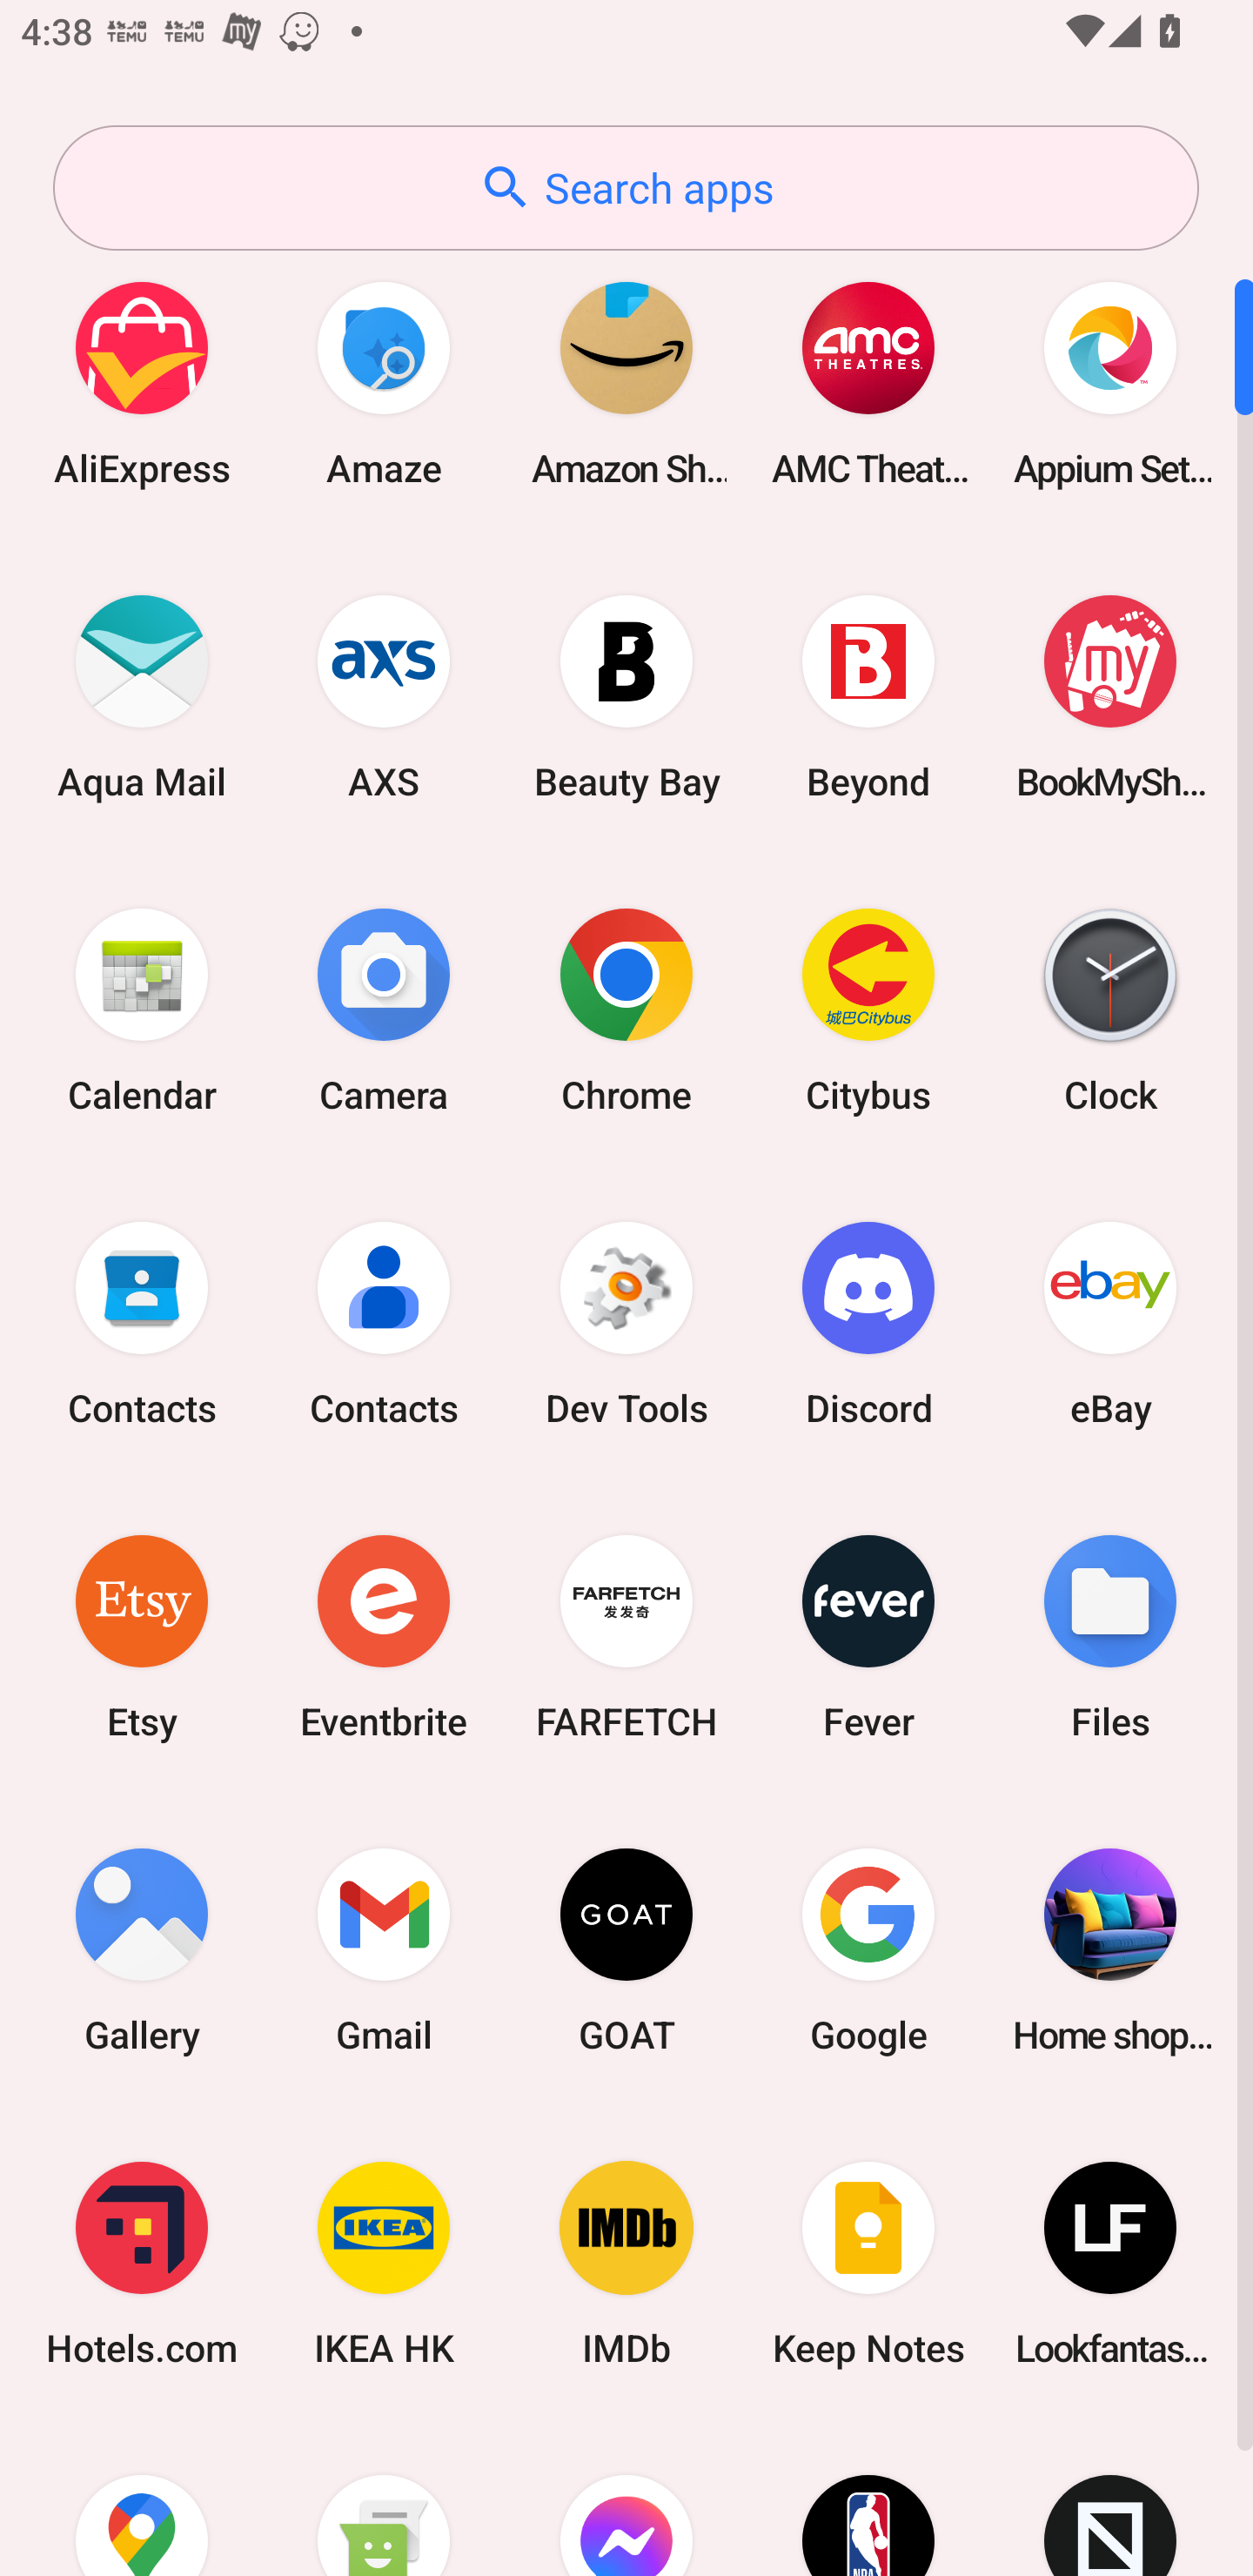  What do you see at coordinates (384, 1636) in the screenshot?
I see `Eventbrite` at bounding box center [384, 1636].